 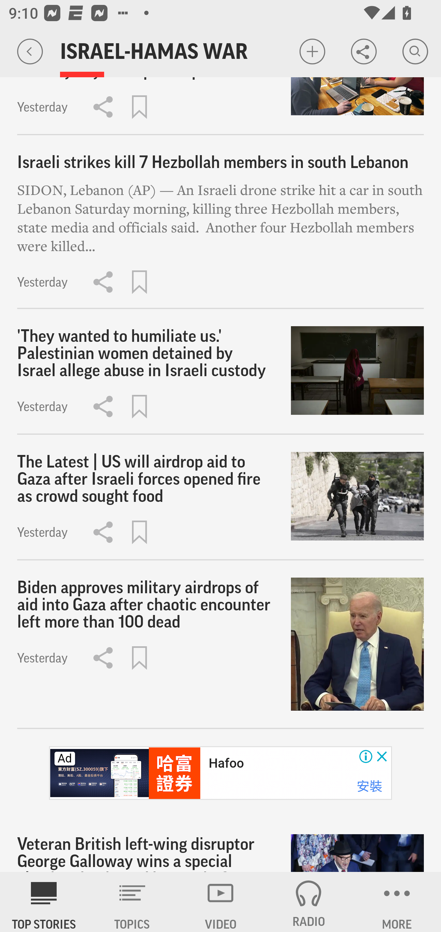 I want to click on RADIO, so click(x=309, y=902).